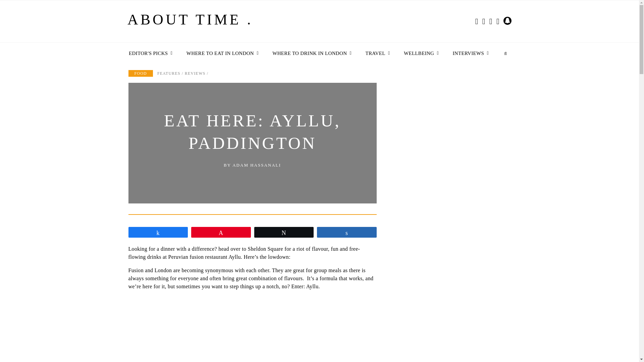 The width and height of the screenshot is (644, 362). Describe the element at coordinates (140, 73) in the screenshot. I see `Go to the Food category archives.` at that location.